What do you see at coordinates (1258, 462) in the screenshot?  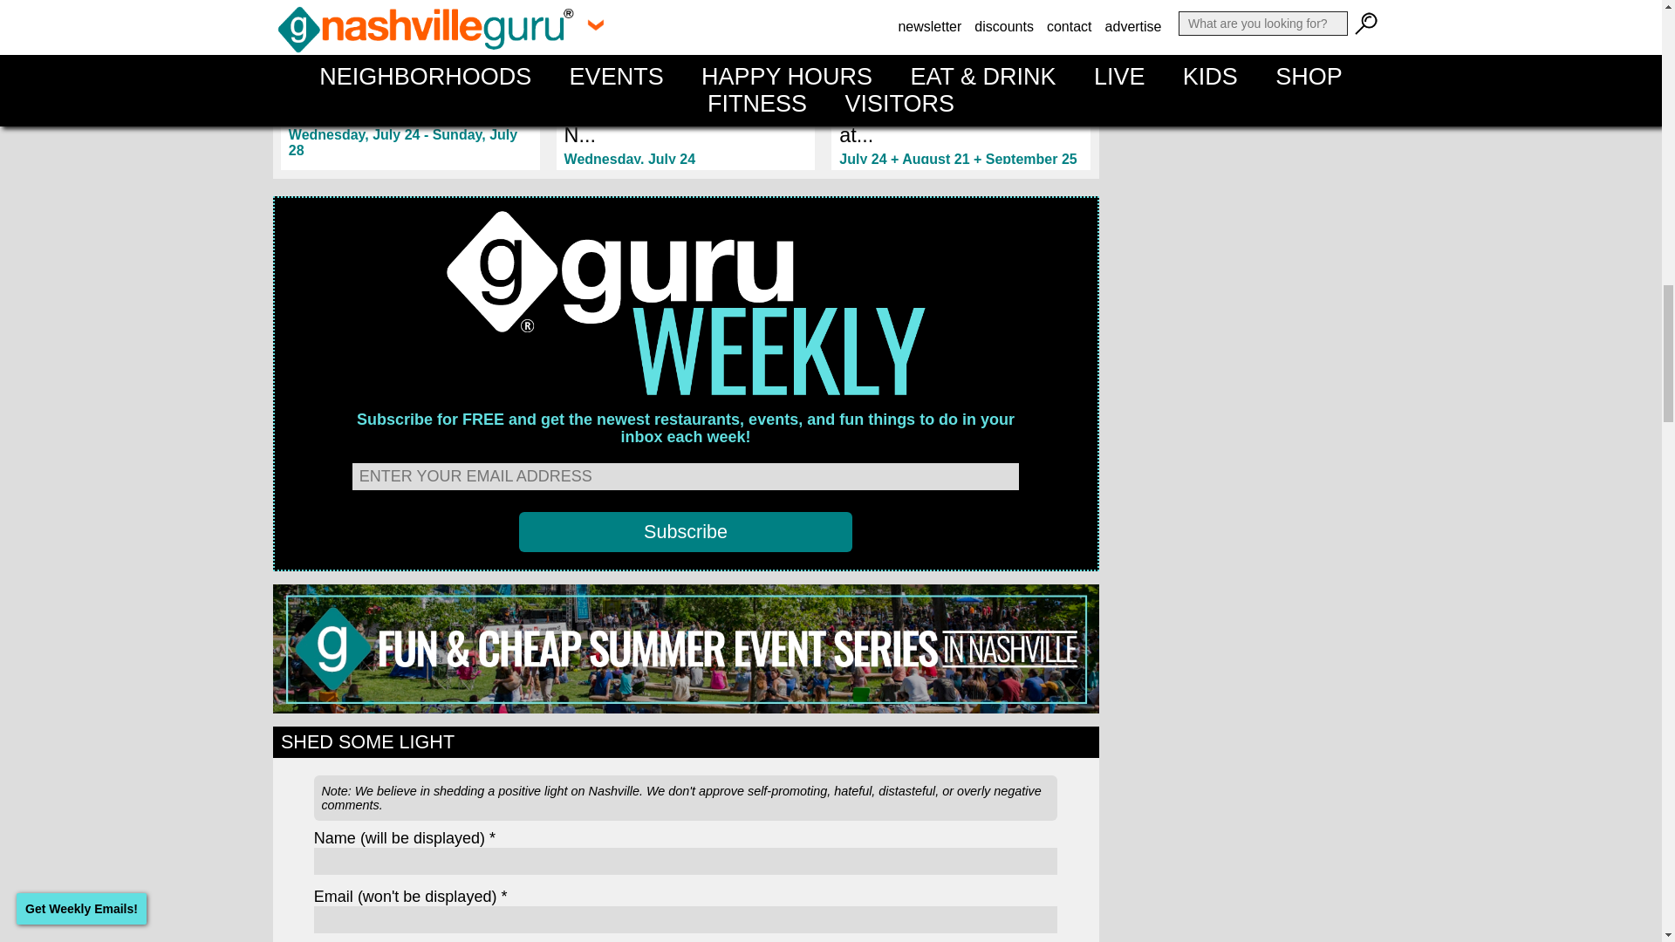 I see `3rd party ad content` at bounding box center [1258, 462].